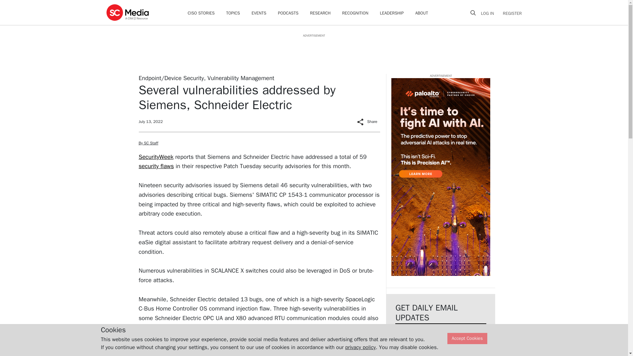  I want to click on 3rd party ad content, so click(314, 53).